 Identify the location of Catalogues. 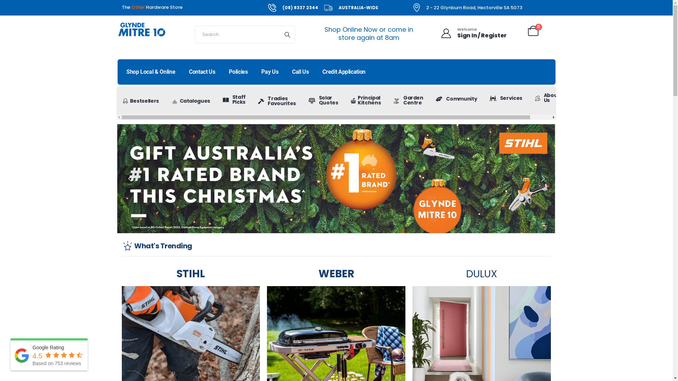
(191, 101).